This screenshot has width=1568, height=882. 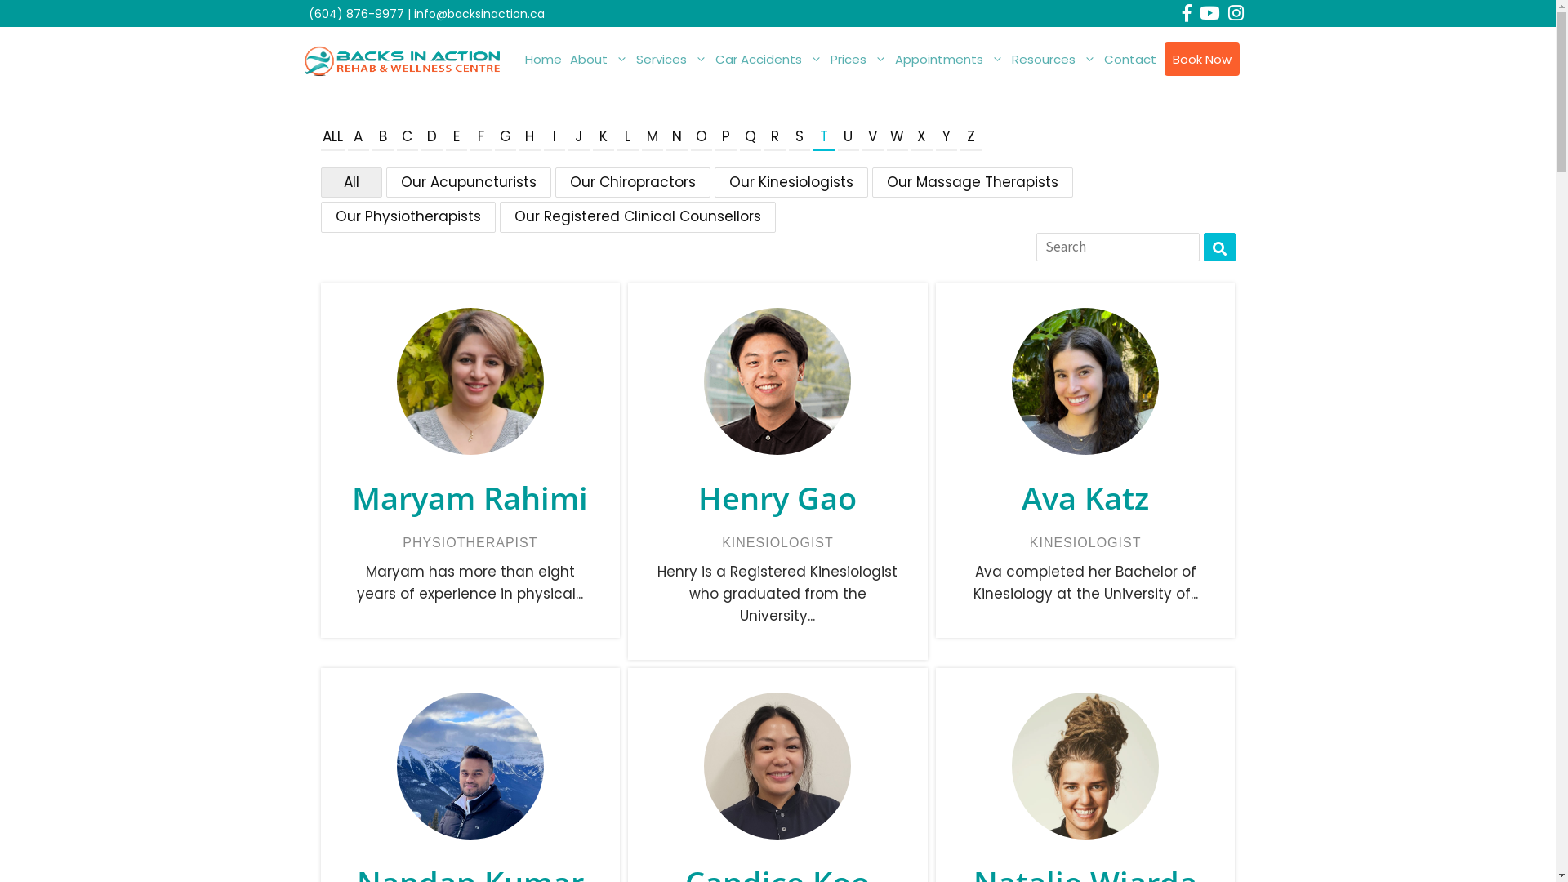 I want to click on B, so click(x=383, y=138).